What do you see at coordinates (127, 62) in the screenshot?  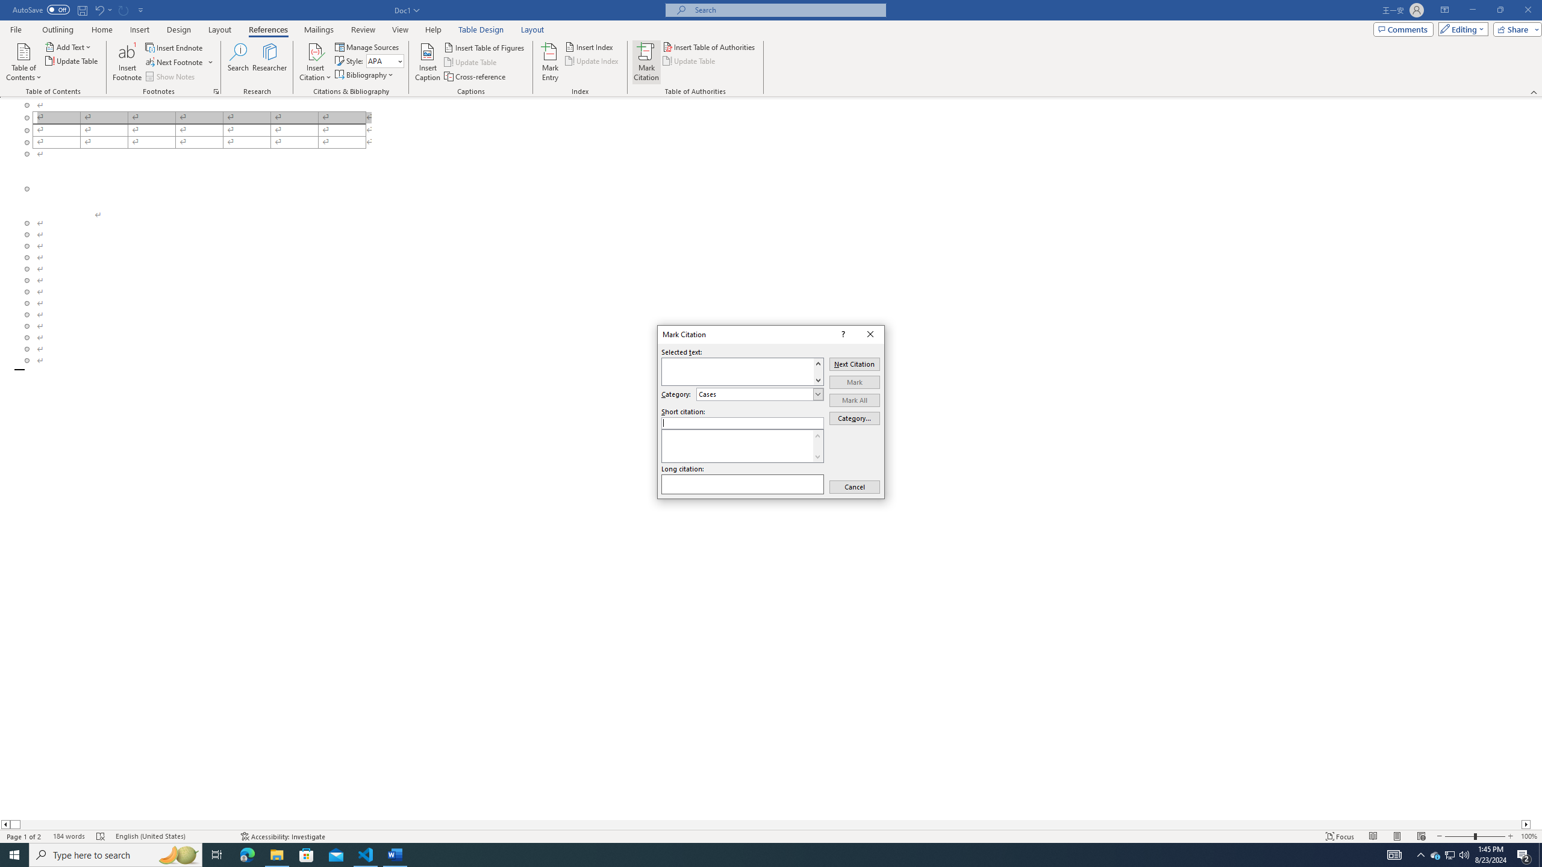 I see `Insert Footnote` at bounding box center [127, 62].